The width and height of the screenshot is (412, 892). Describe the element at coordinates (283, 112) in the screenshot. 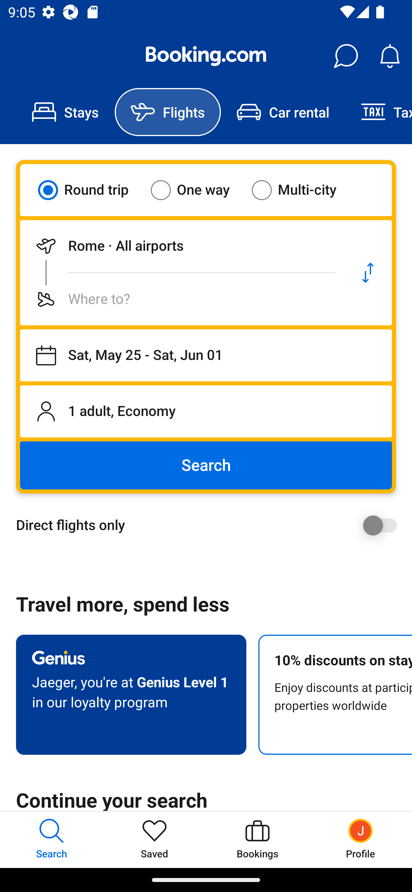

I see `Car rental` at that location.